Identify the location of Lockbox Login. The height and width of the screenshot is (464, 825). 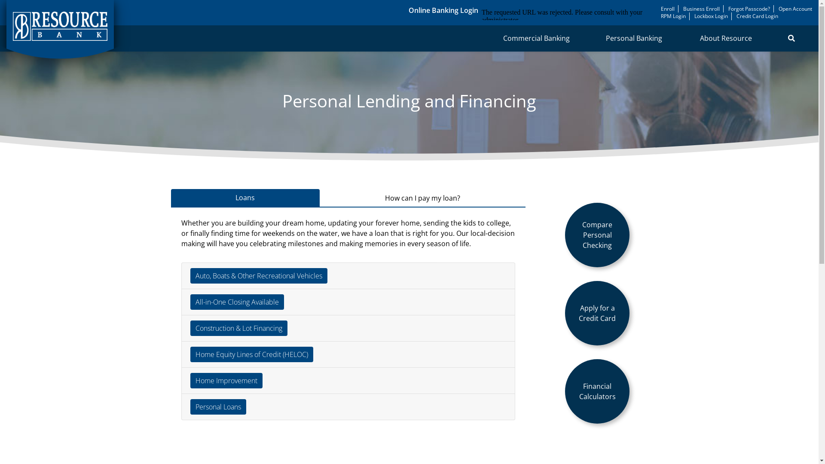
(711, 16).